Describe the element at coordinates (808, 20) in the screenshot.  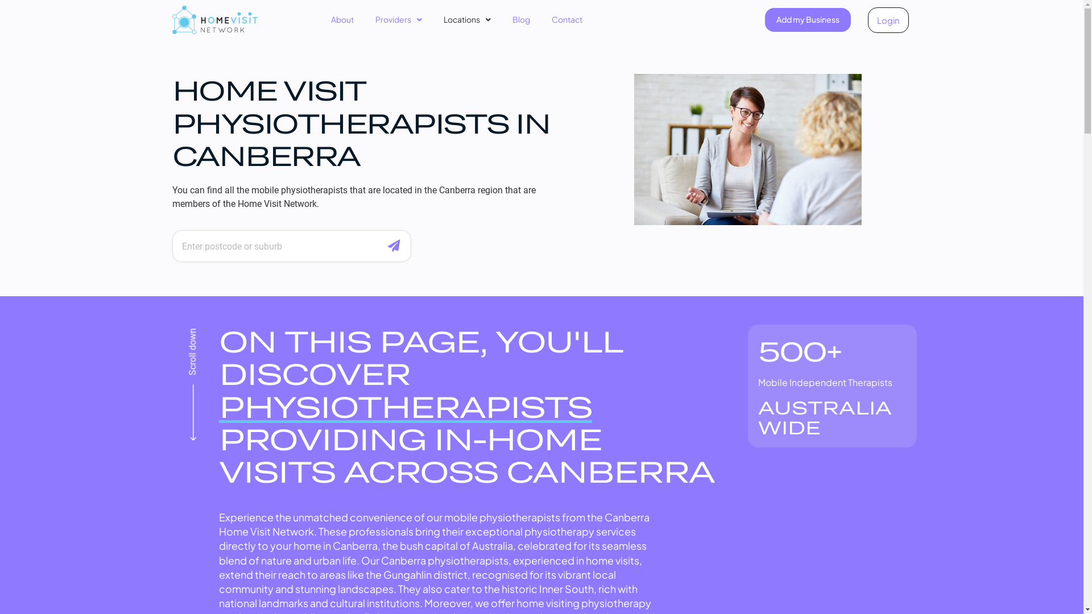
I see `Add my Business` at that location.